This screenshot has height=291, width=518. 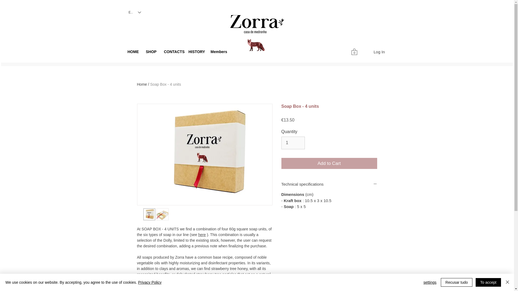 What do you see at coordinates (488, 282) in the screenshot?
I see `To accept` at bounding box center [488, 282].